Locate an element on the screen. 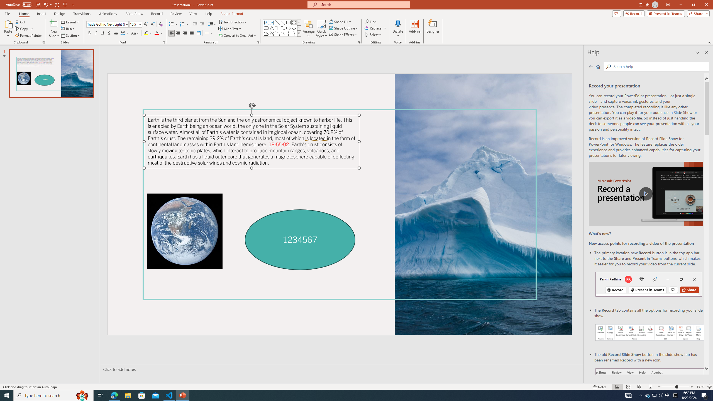 The width and height of the screenshot is (713, 401). play Record a Presentation is located at coordinates (646, 194).